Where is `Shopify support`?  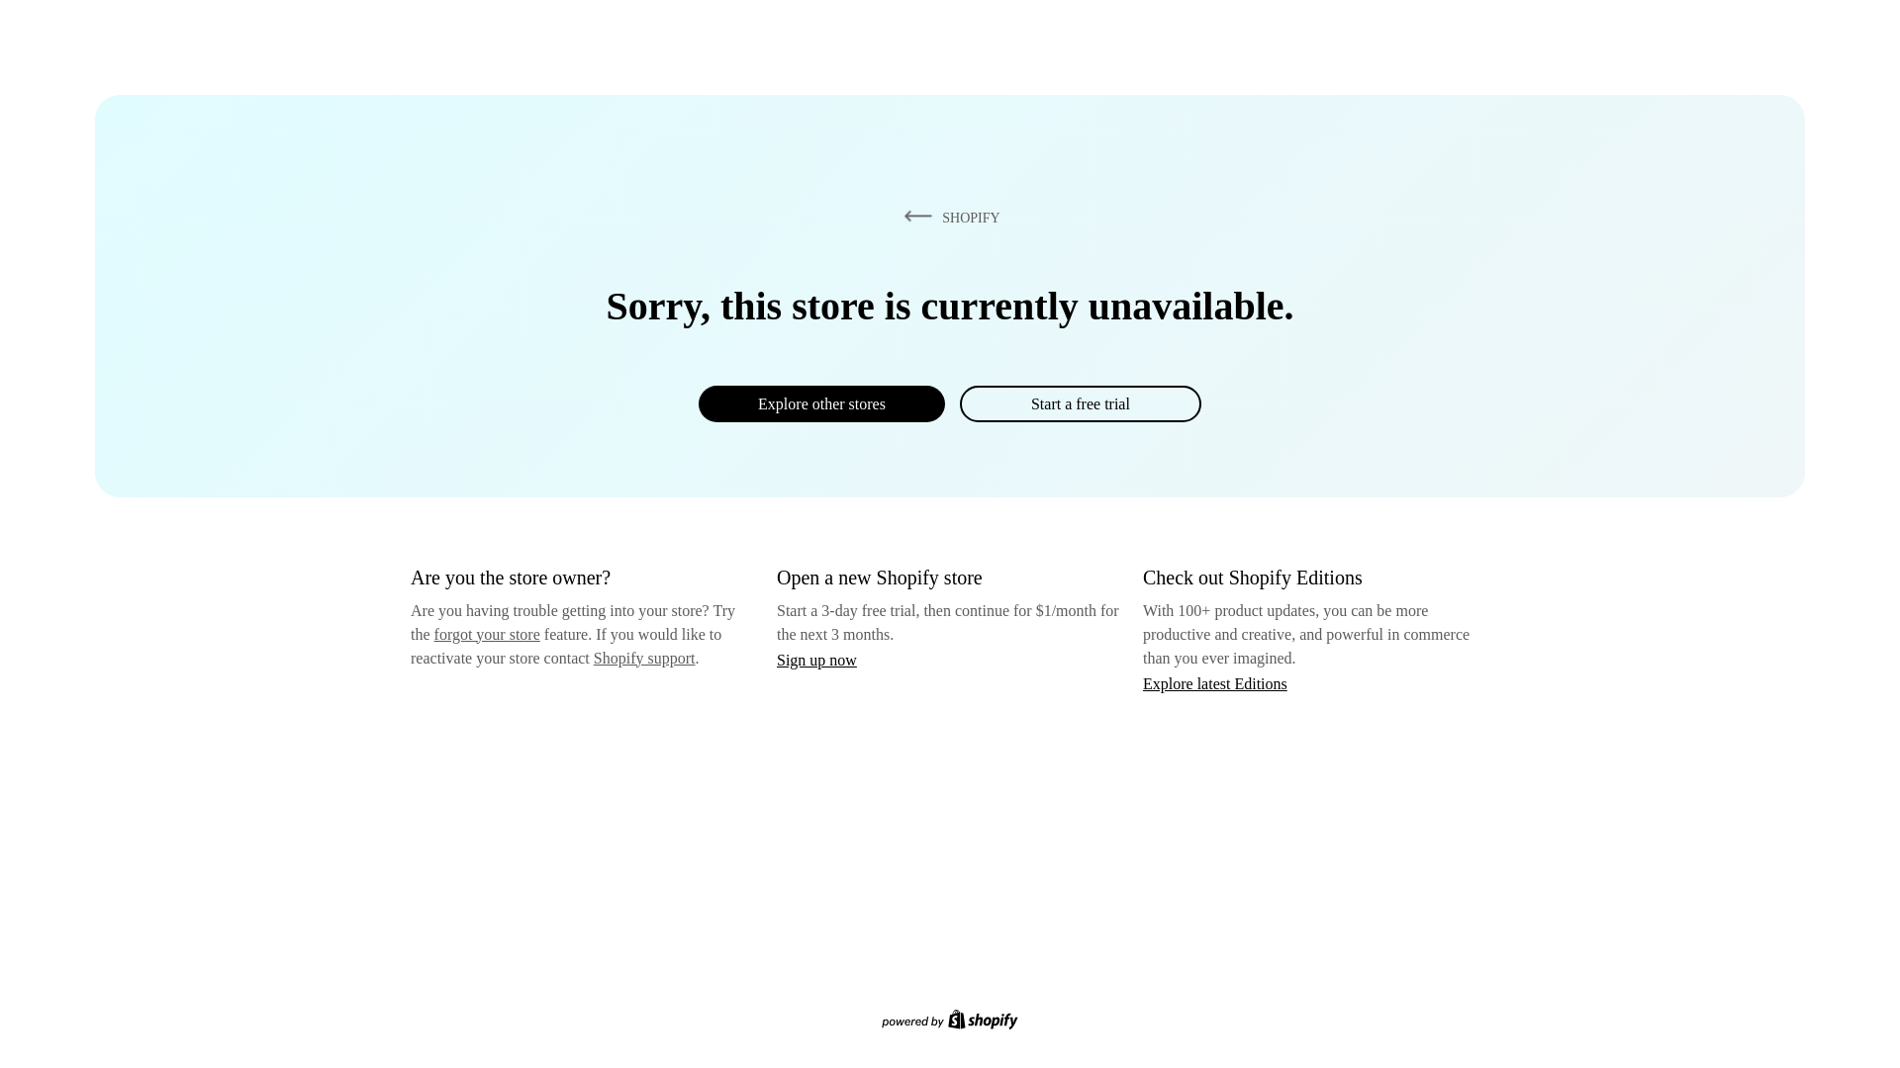
Shopify support is located at coordinates (643, 657).